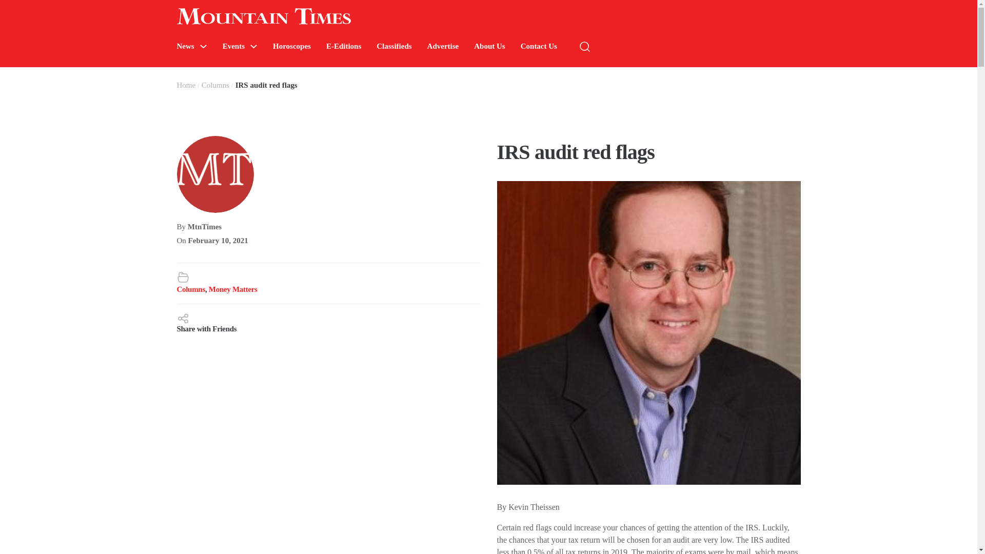 This screenshot has height=554, width=985. I want to click on Money Matters, so click(233, 289).